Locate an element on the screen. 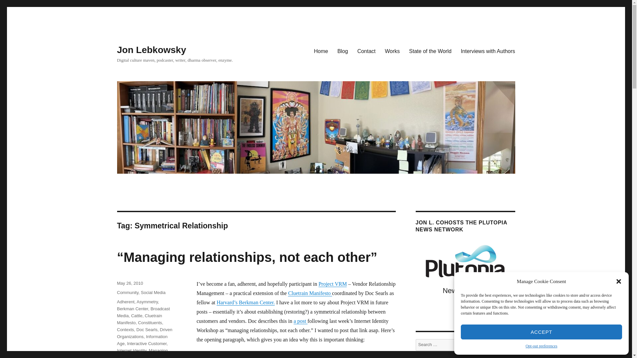 This screenshot has width=637, height=358. ACCEPT is located at coordinates (541, 331).